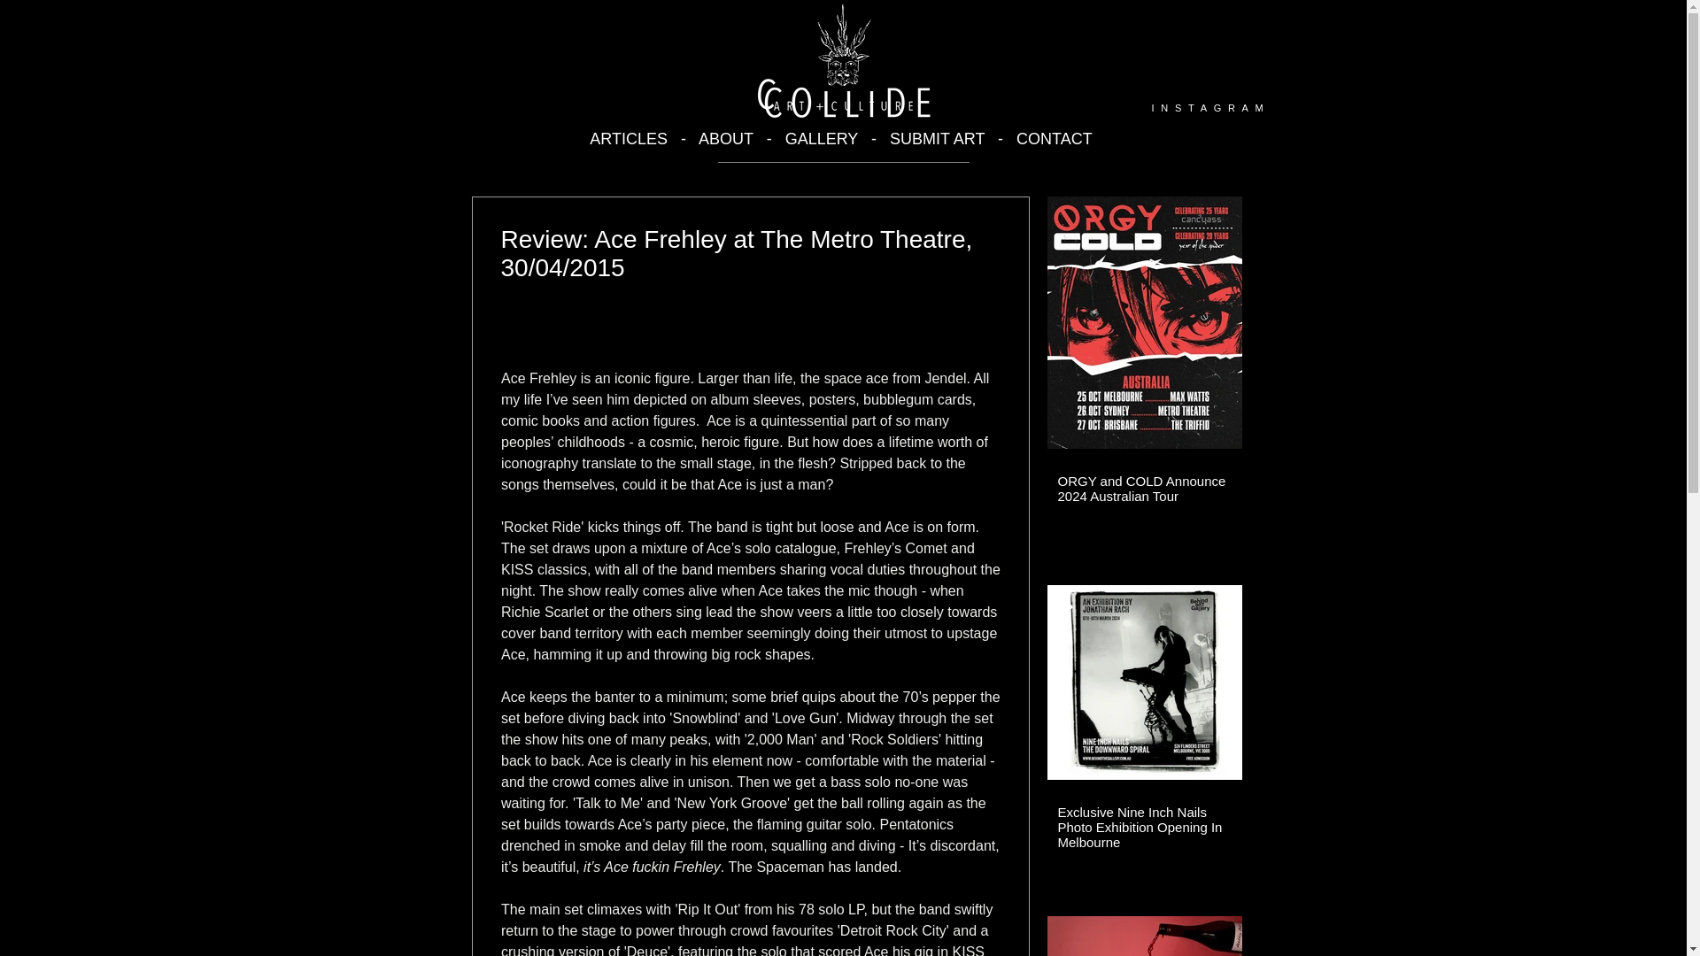 Image resolution: width=1700 pixels, height=956 pixels. I want to click on SUBMIT ART, so click(937, 138).